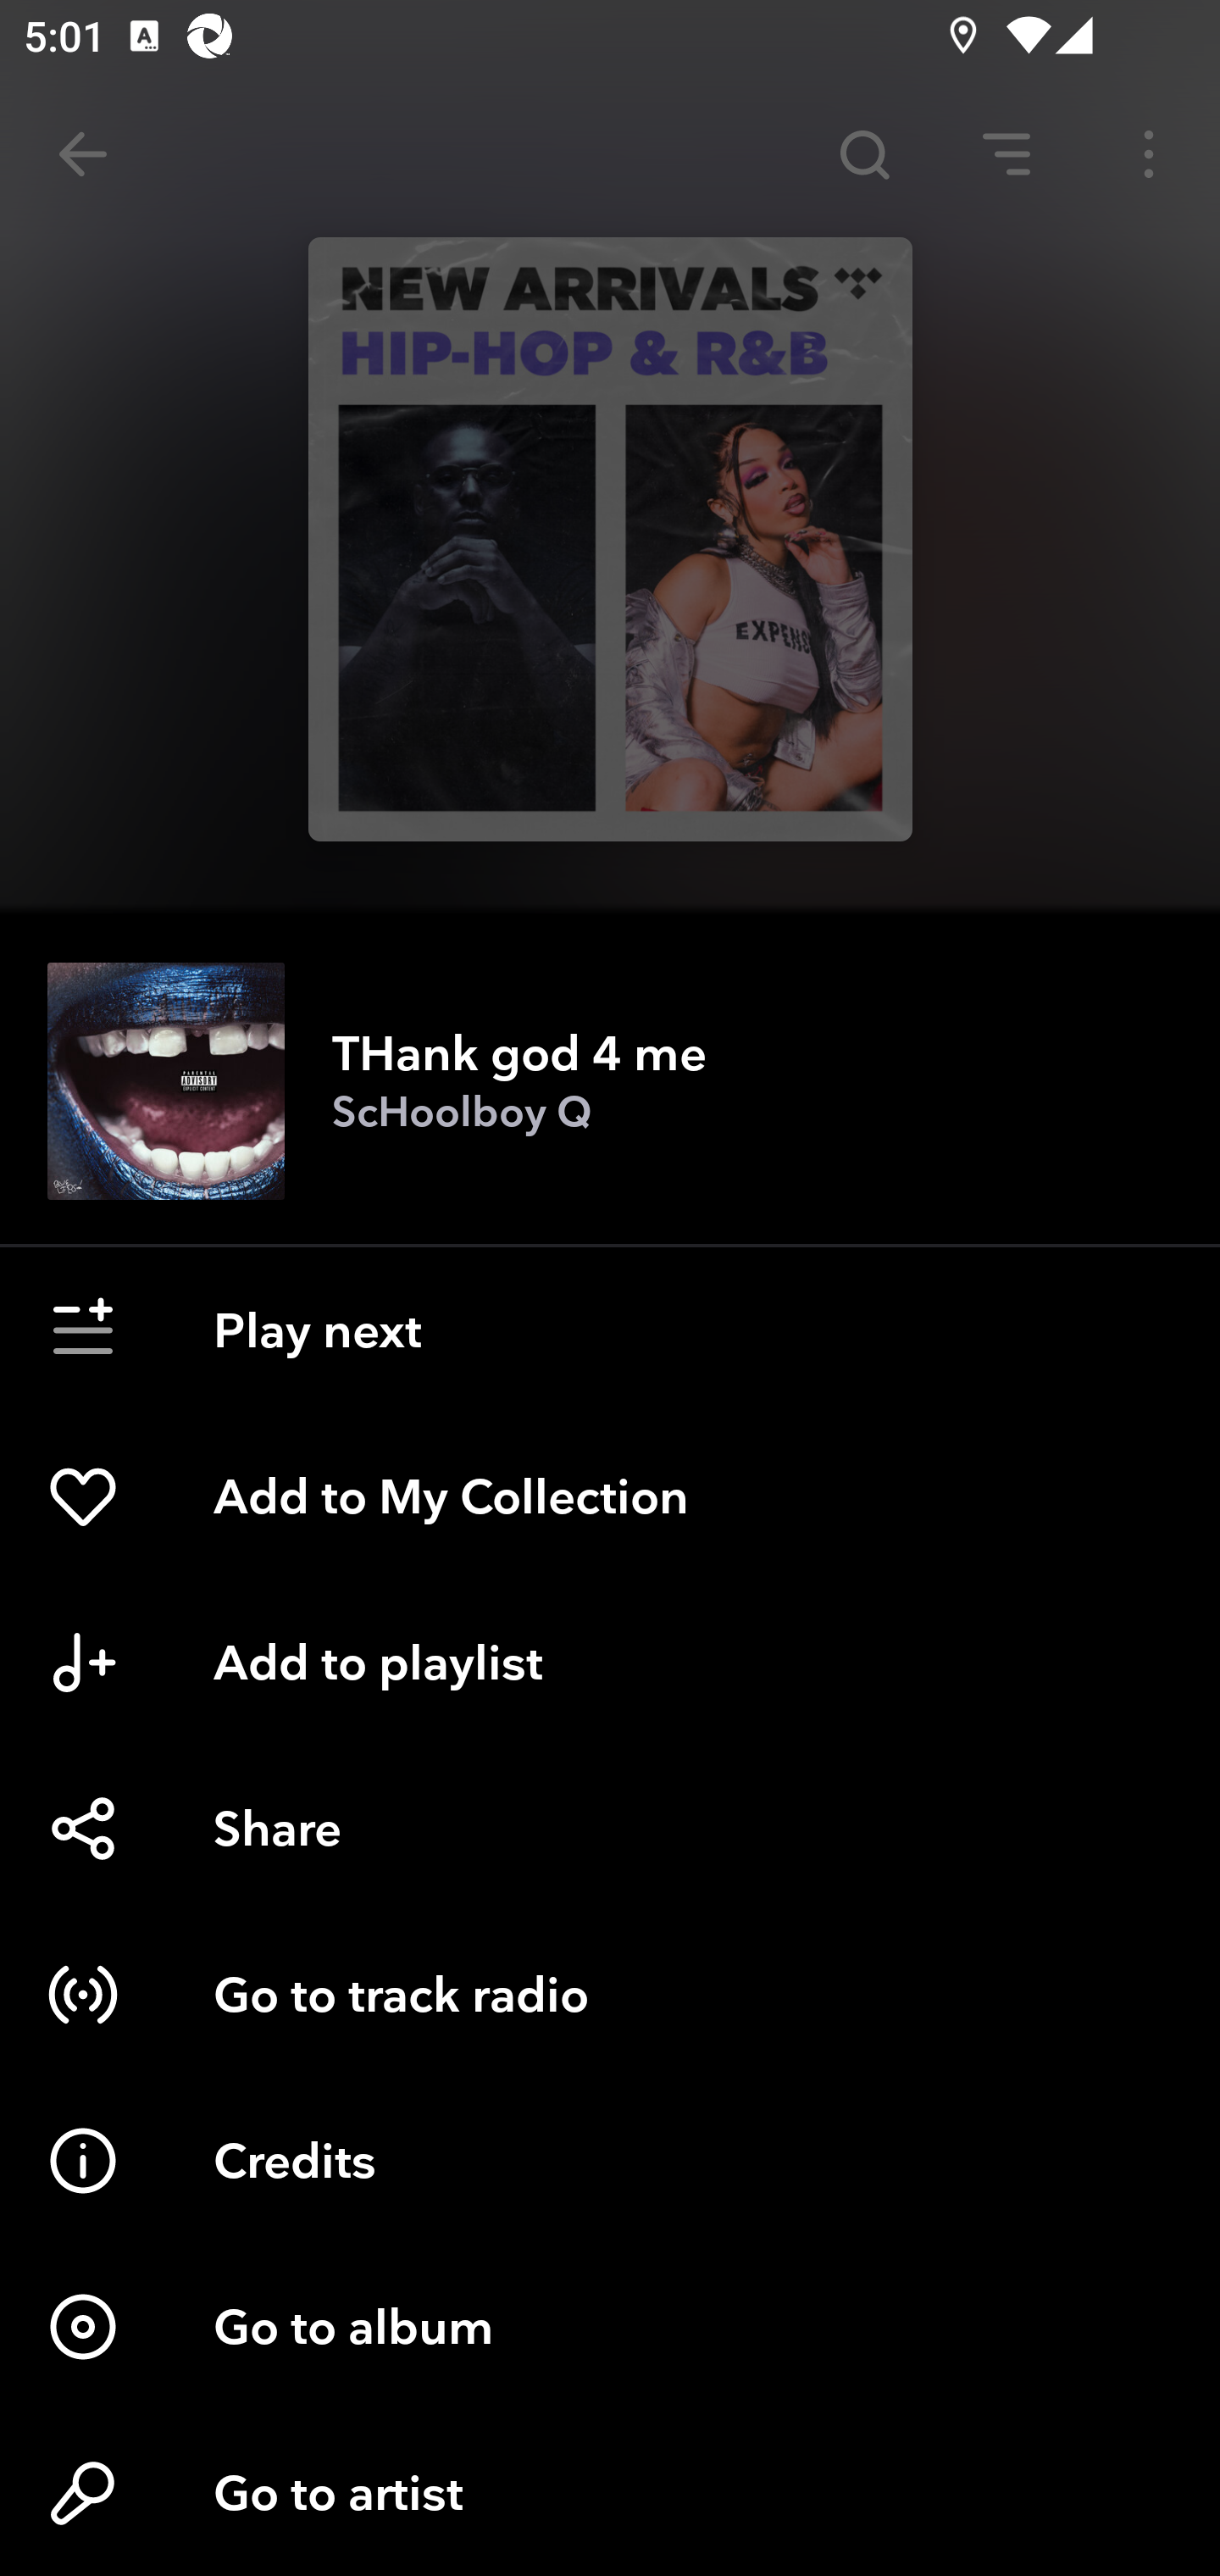  I want to click on Add to playlist, so click(610, 1663).